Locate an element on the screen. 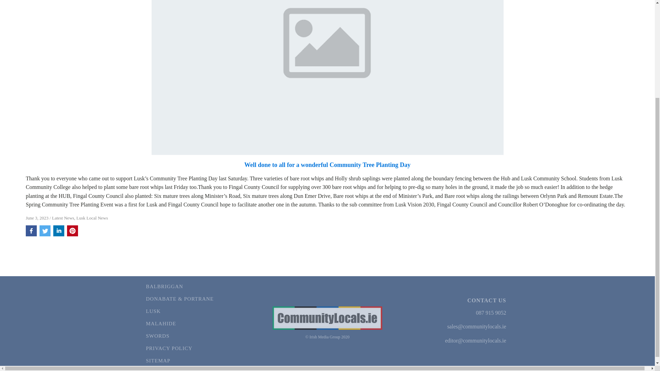 The image size is (660, 371). LUSK is located at coordinates (180, 311).